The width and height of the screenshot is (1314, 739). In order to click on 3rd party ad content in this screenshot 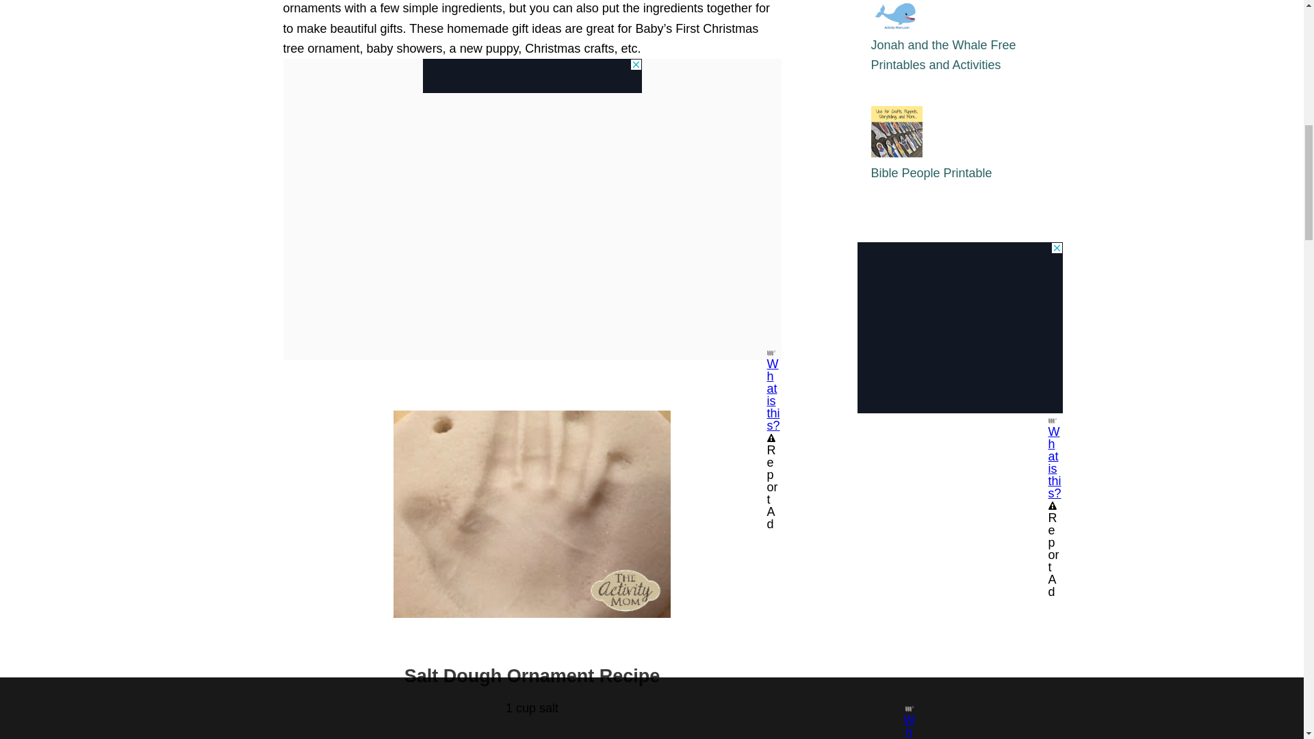, I will do `click(959, 327)`.